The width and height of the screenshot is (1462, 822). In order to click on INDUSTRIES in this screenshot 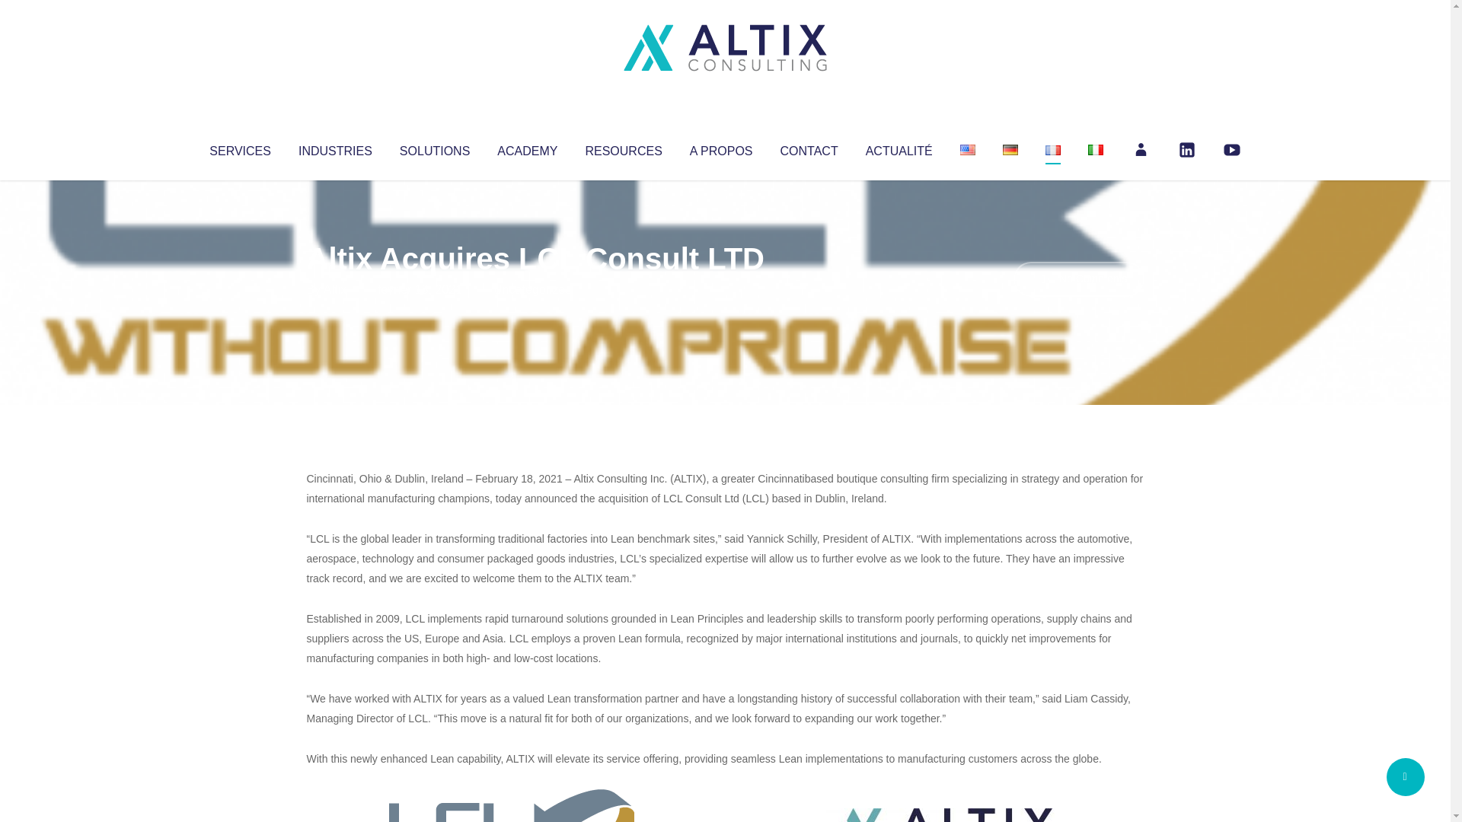, I will do `click(335, 148)`.